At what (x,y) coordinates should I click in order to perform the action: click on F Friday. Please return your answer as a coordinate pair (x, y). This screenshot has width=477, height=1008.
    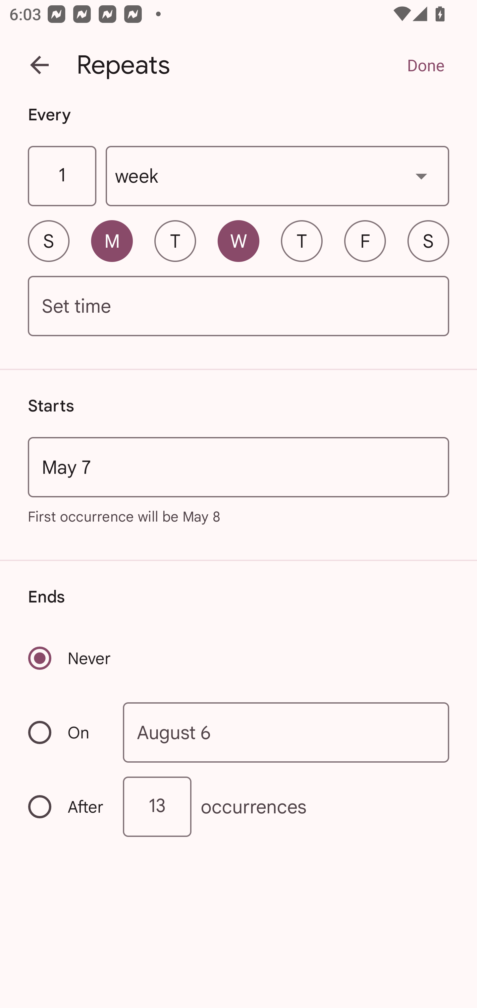
    Looking at the image, I should click on (365, 241).